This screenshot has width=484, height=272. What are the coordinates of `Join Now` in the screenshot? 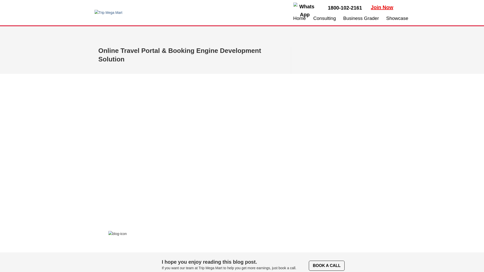 It's located at (382, 7).